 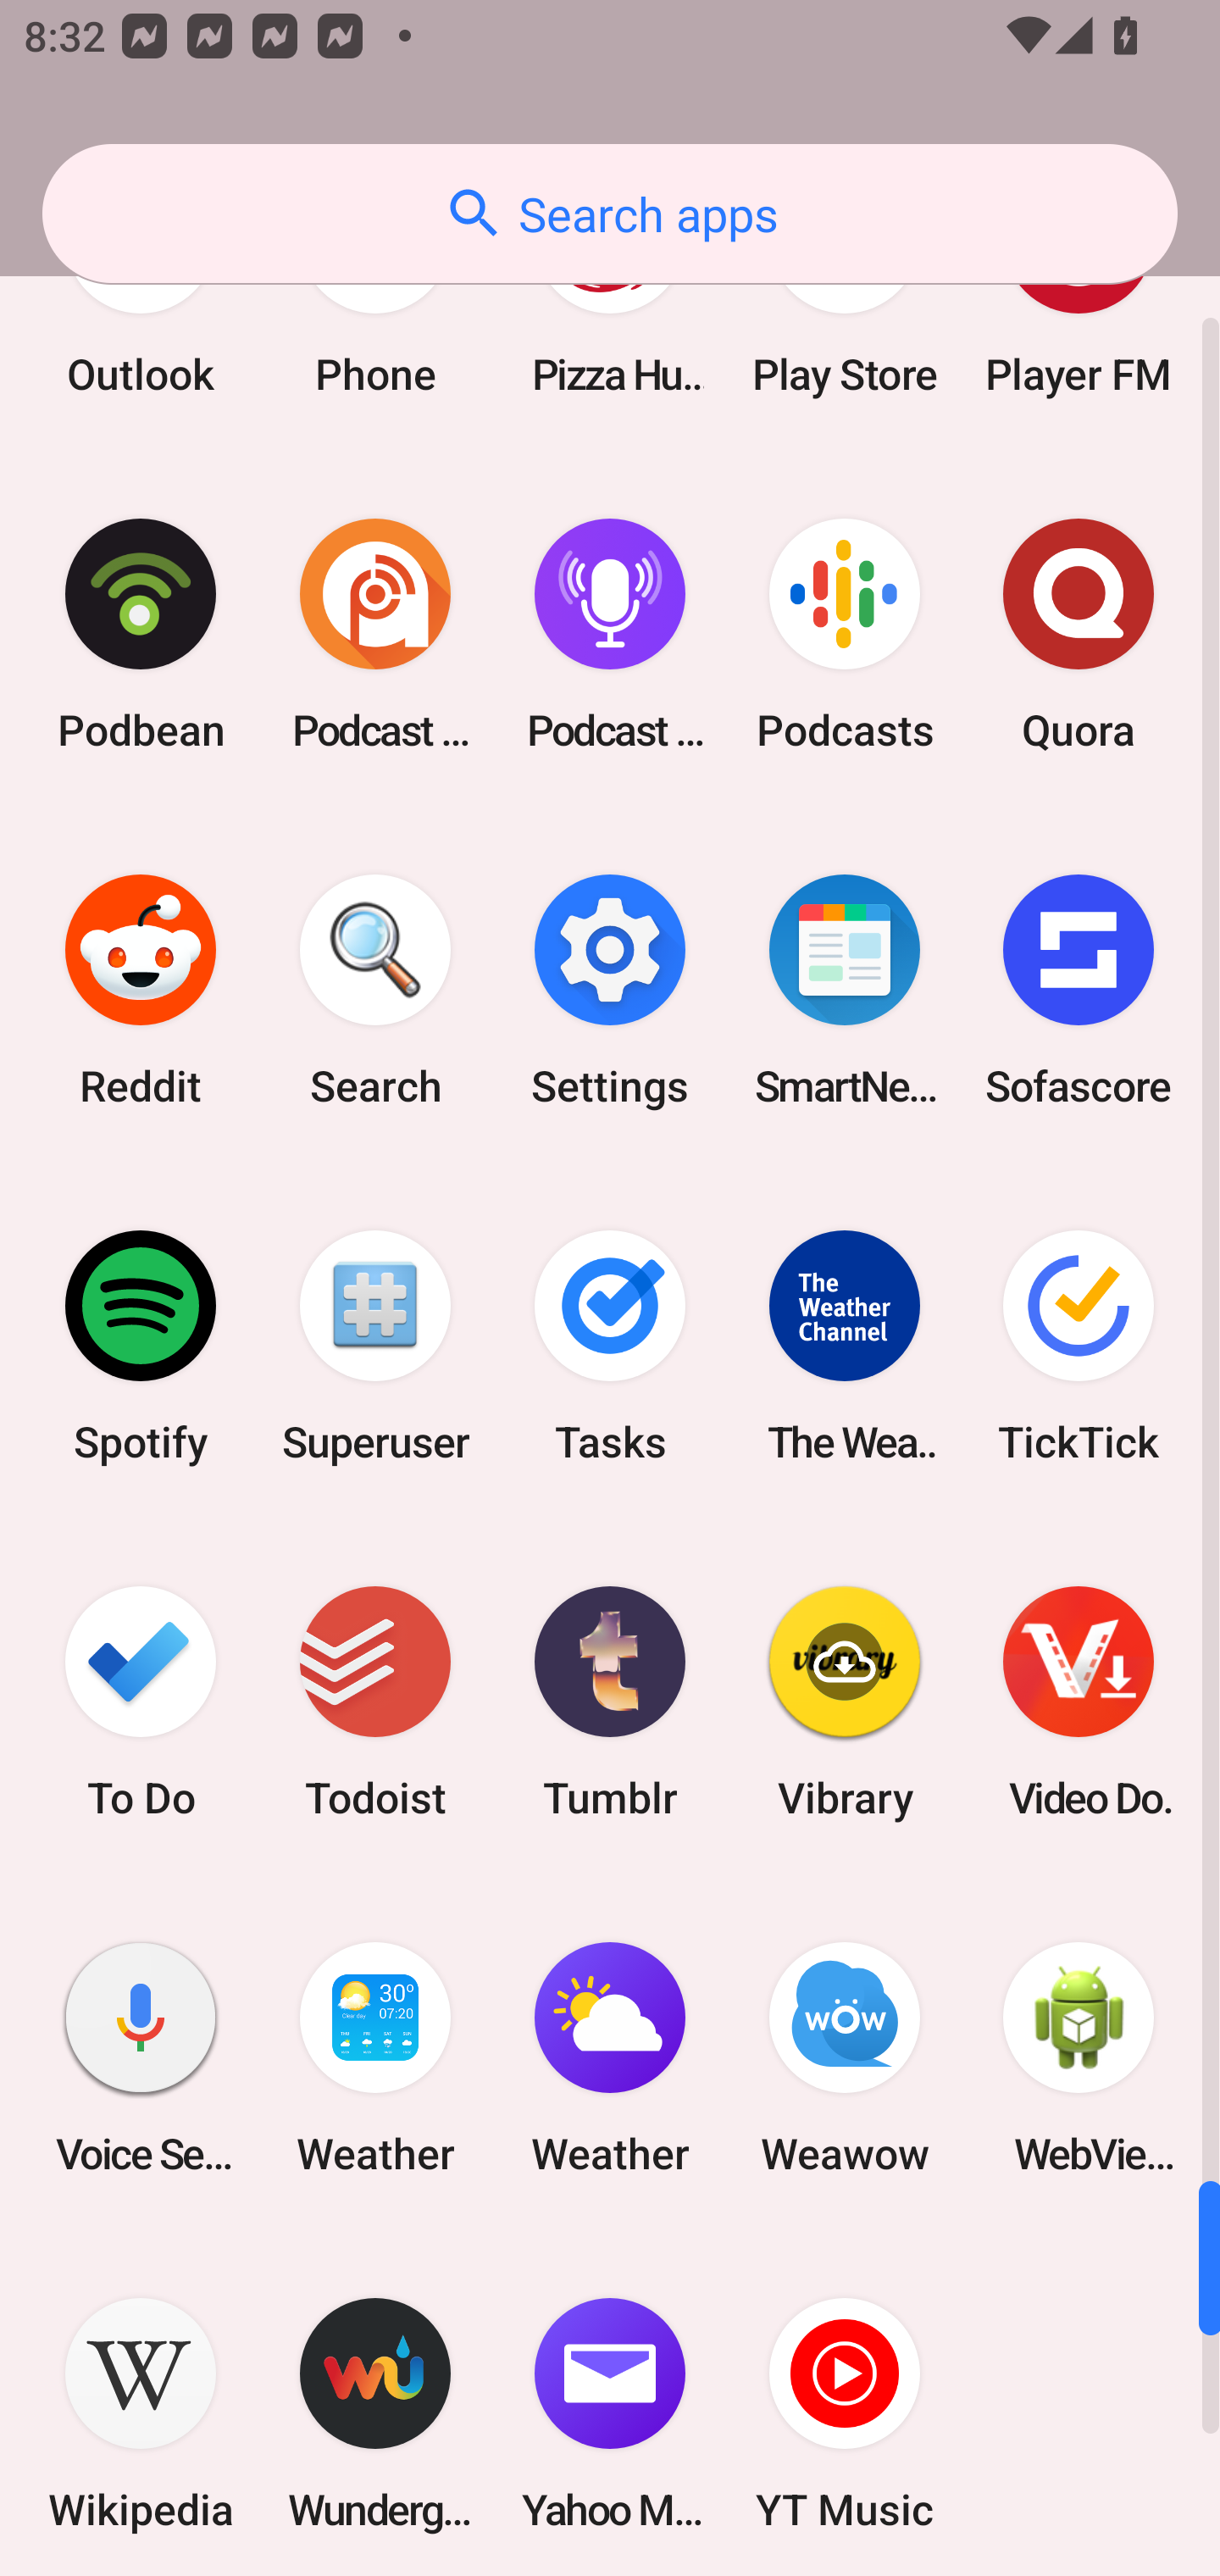 I want to click on Reddit, so click(x=141, y=990).